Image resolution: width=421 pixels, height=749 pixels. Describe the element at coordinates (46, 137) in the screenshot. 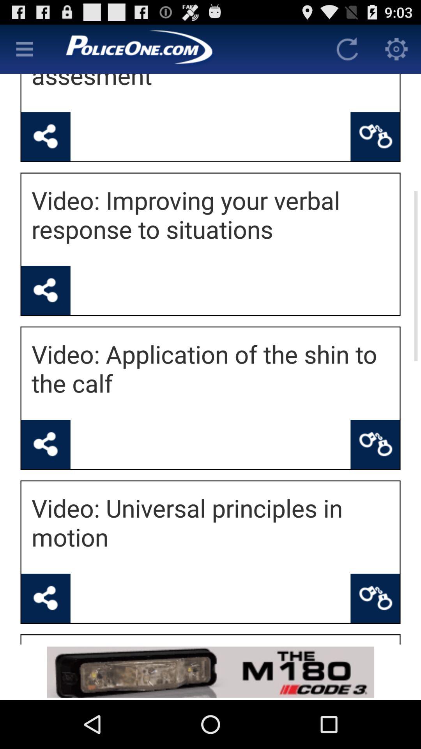

I see `share the video` at that location.